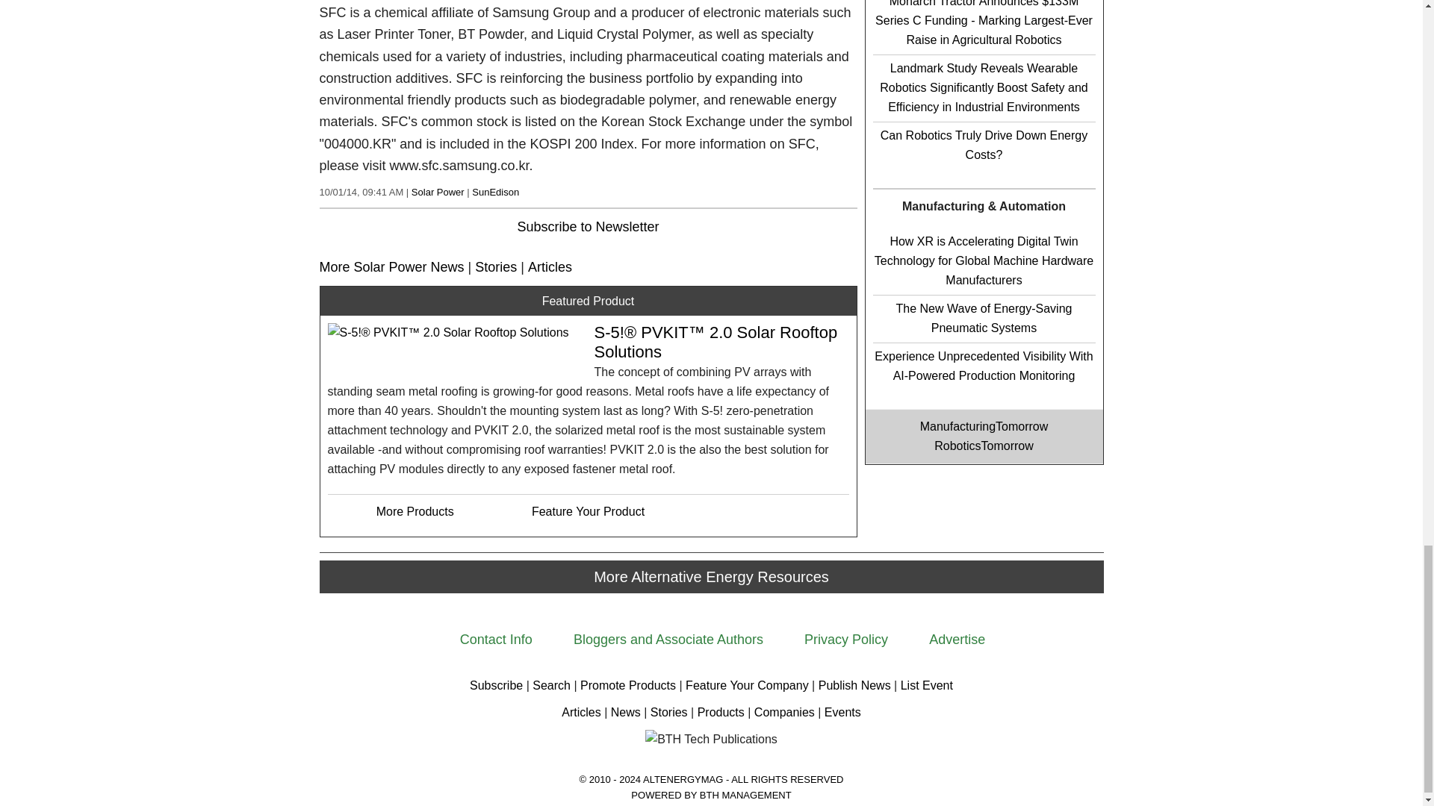 The width and height of the screenshot is (1434, 806). What do you see at coordinates (438, 191) in the screenshot?
I see `Solar Power` at bounding box center [438, 191].